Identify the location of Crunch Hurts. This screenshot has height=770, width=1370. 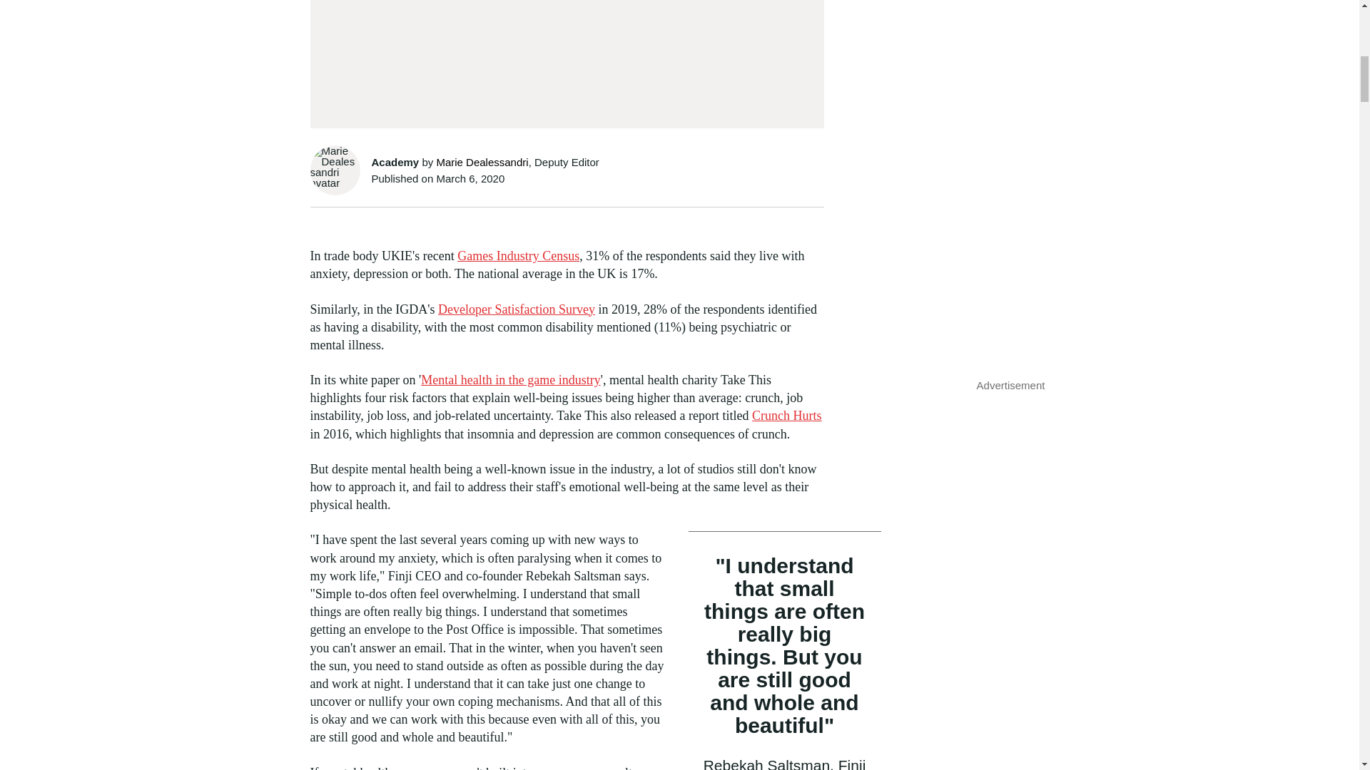
(787, 415).